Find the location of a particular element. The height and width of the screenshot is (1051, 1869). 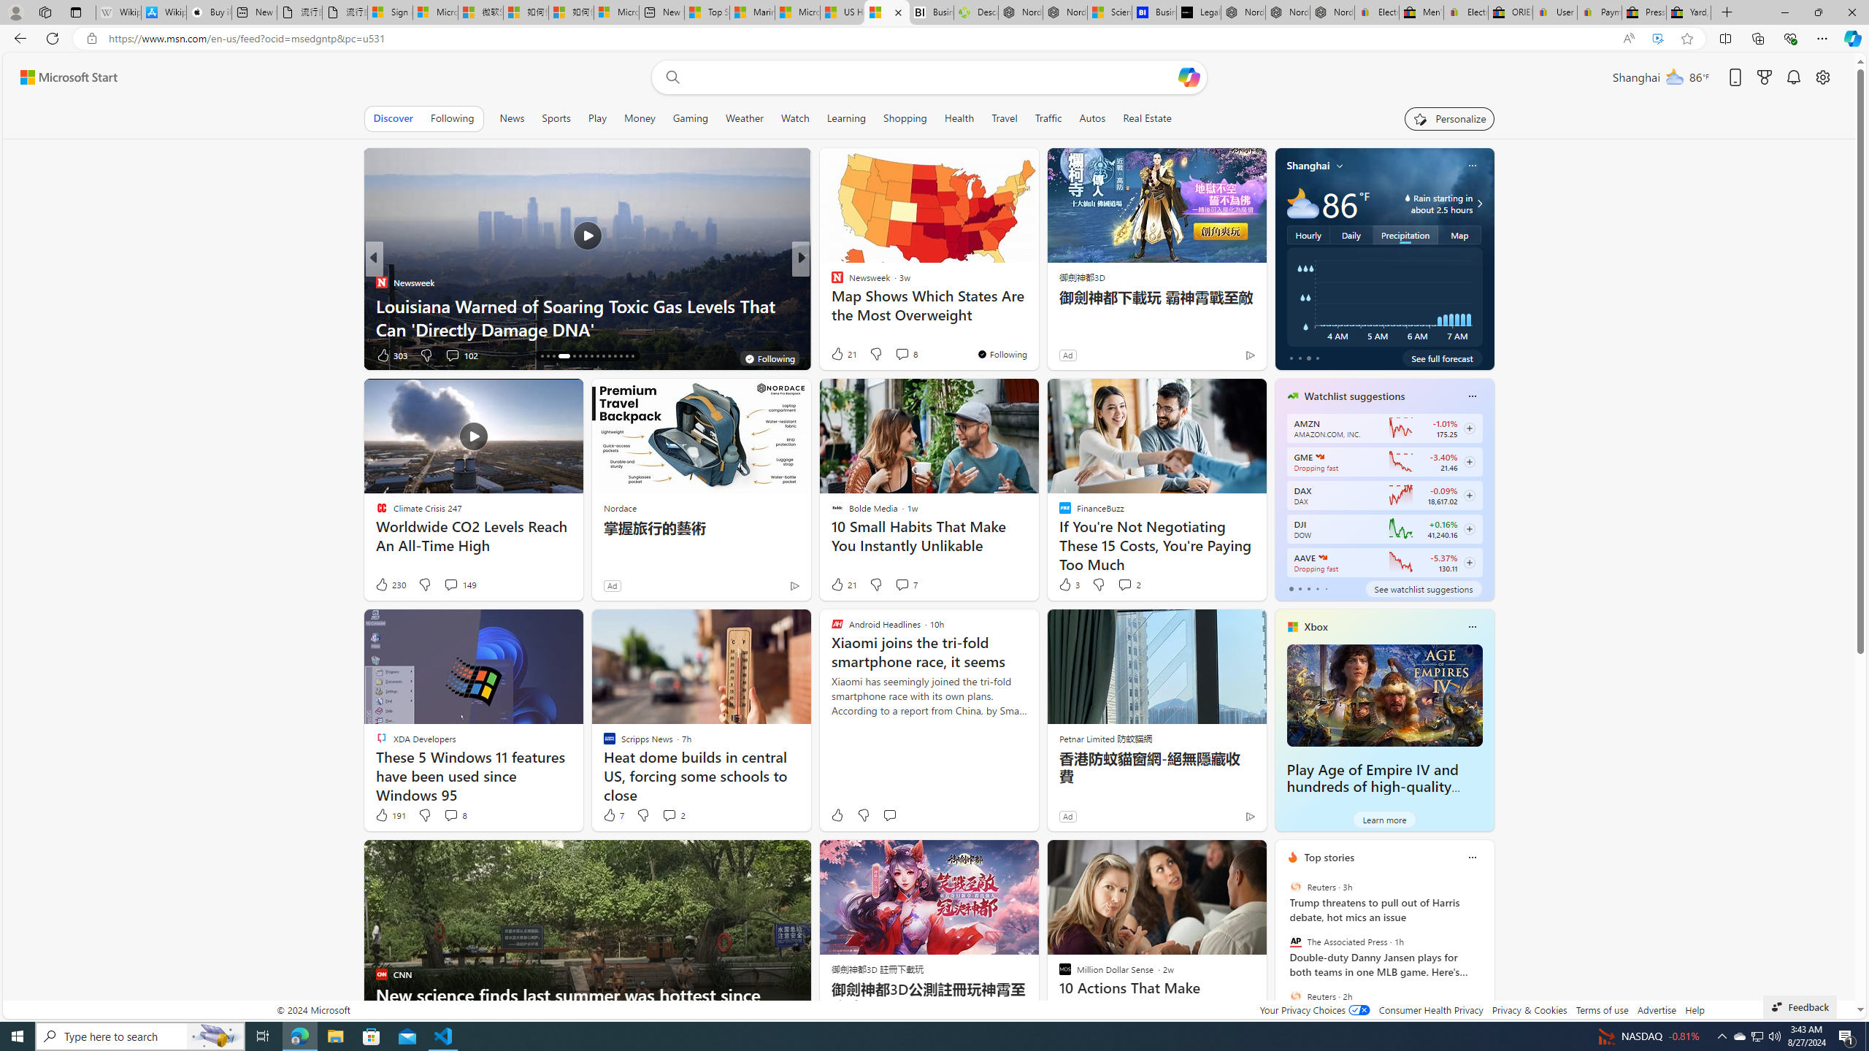

AutomationID: tab-20 is located at coordinates (574, 356).